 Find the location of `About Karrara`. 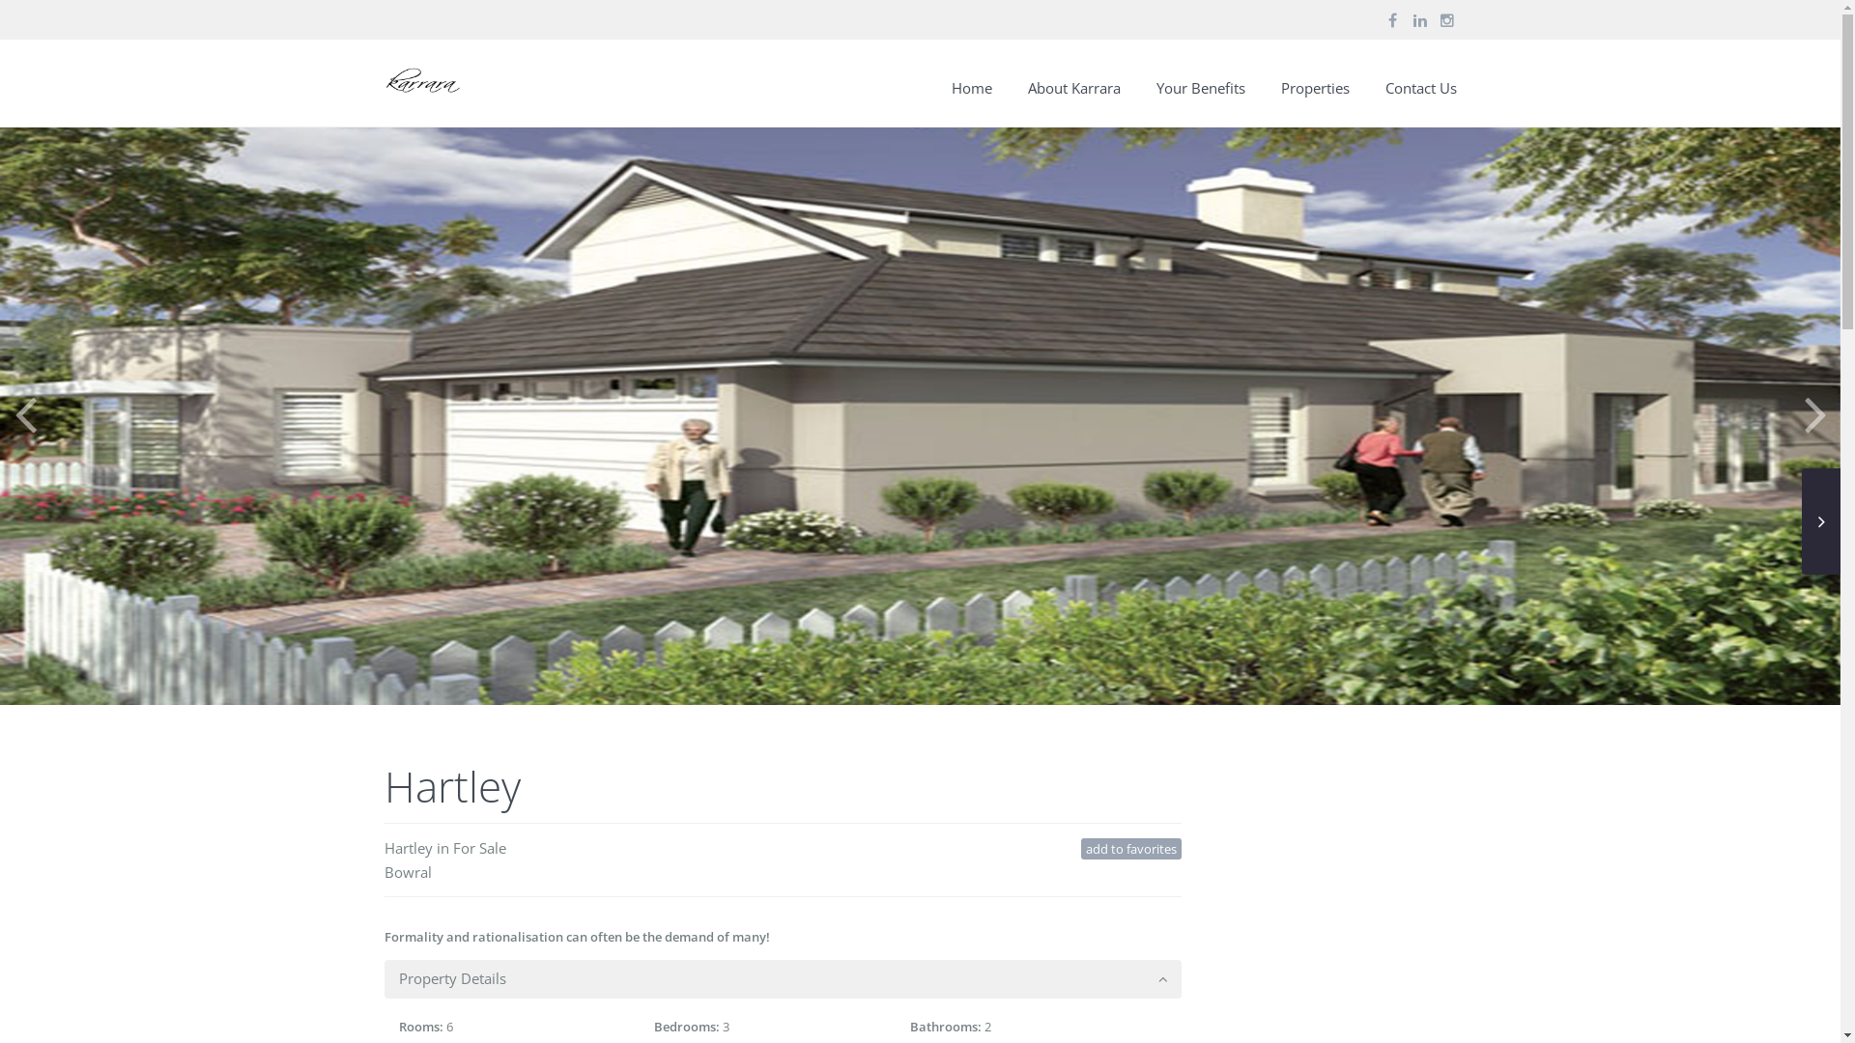

About Karrara is located at coordinates (1073, 95).